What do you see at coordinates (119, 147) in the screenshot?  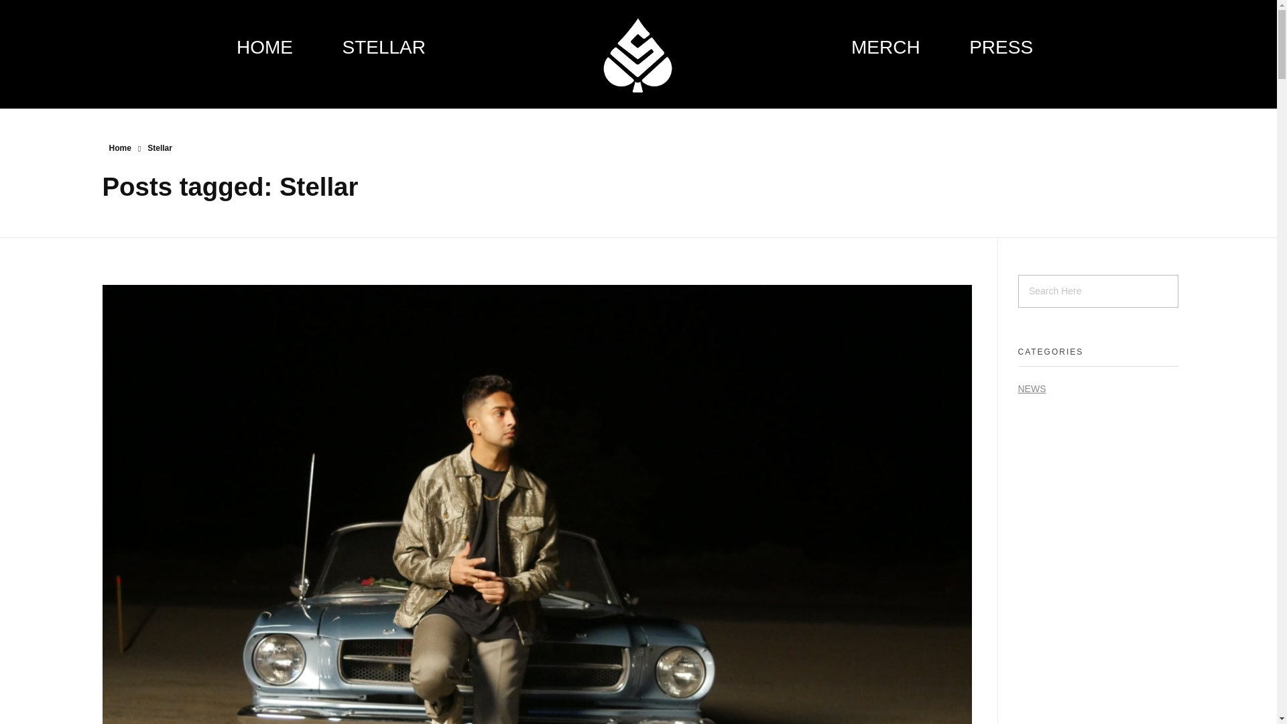 I see `Home` at bounding box center [119, 147].